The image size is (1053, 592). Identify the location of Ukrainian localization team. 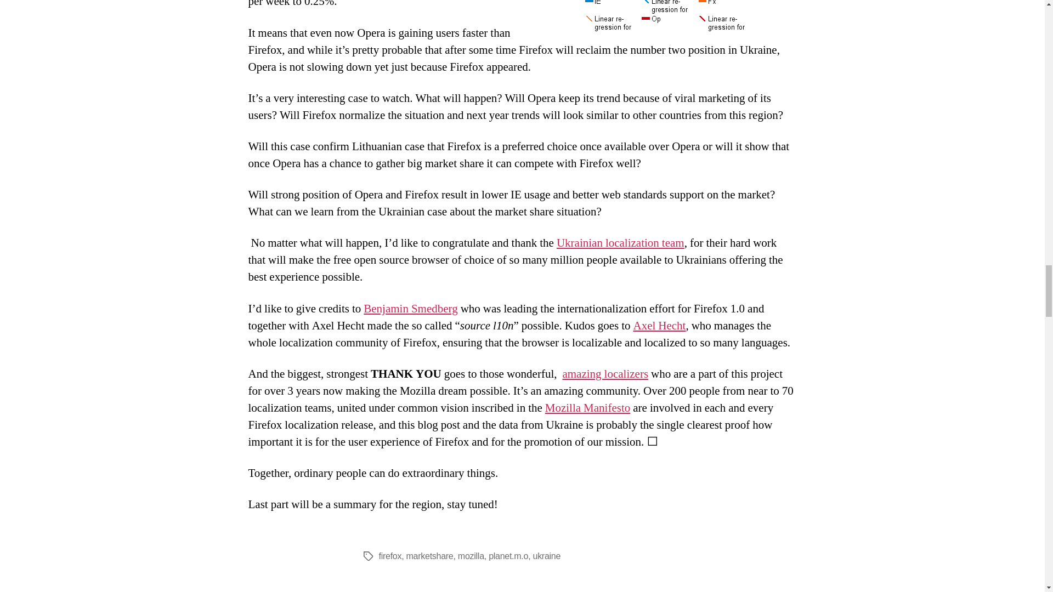
(621, 242).